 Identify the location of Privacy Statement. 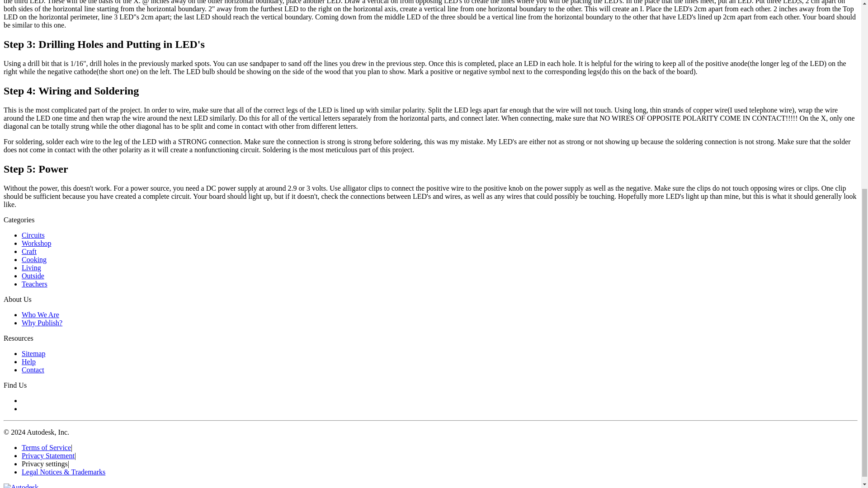
(48, 455).